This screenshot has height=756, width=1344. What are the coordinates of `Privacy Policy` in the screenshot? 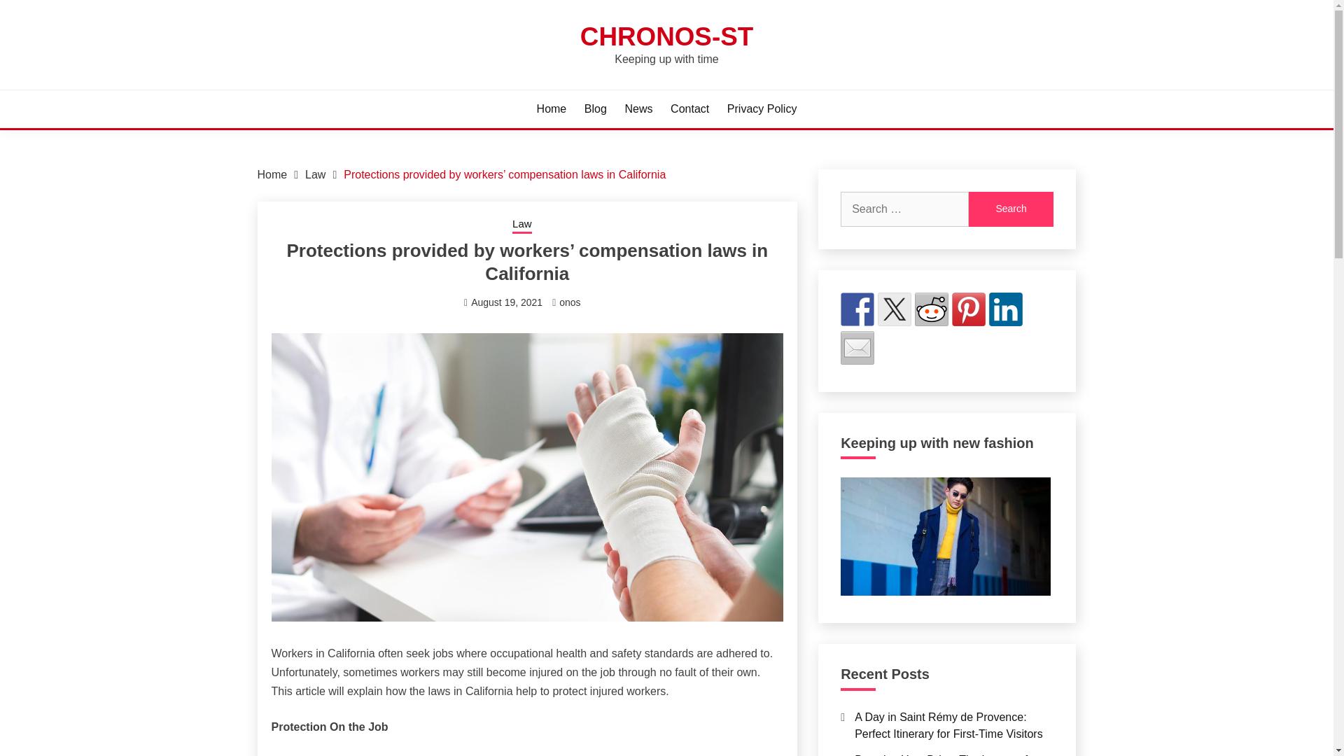 It's located at (762, 109).